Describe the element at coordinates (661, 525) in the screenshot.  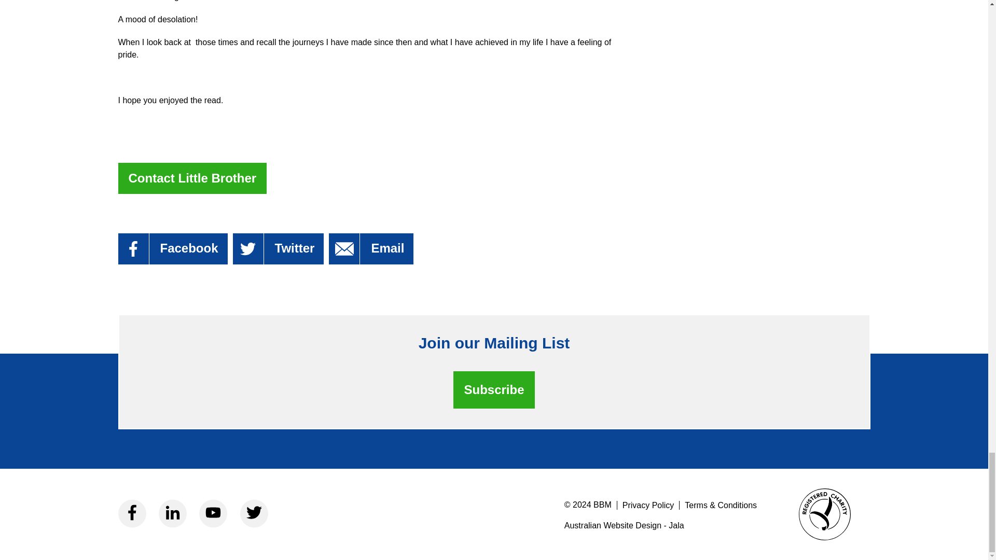
I see `Jala Design` at that location.